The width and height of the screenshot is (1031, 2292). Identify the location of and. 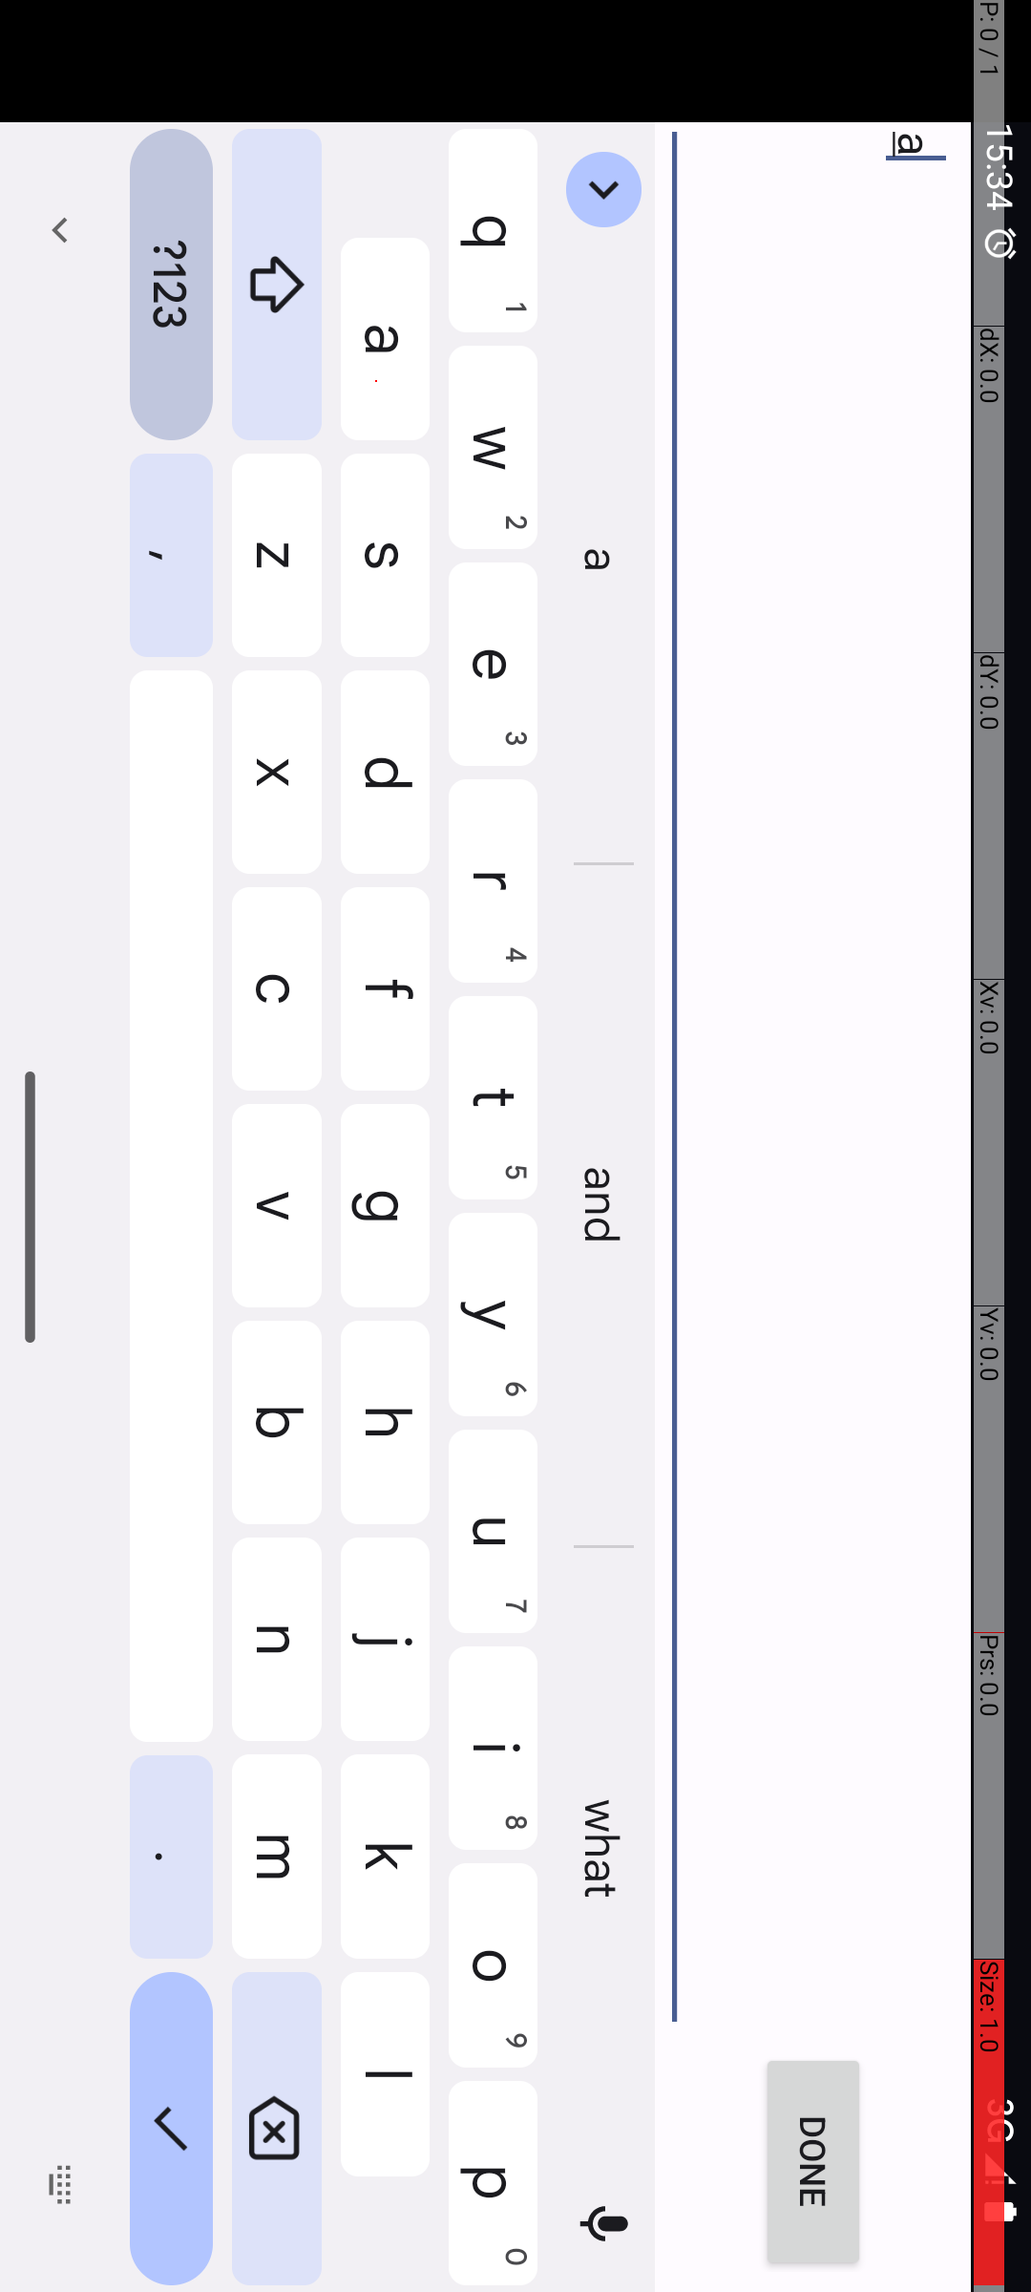
(1207, 428).